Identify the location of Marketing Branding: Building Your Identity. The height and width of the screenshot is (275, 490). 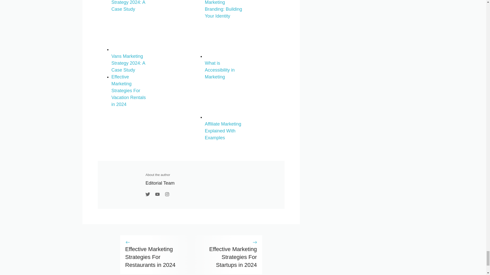
(224, 9).